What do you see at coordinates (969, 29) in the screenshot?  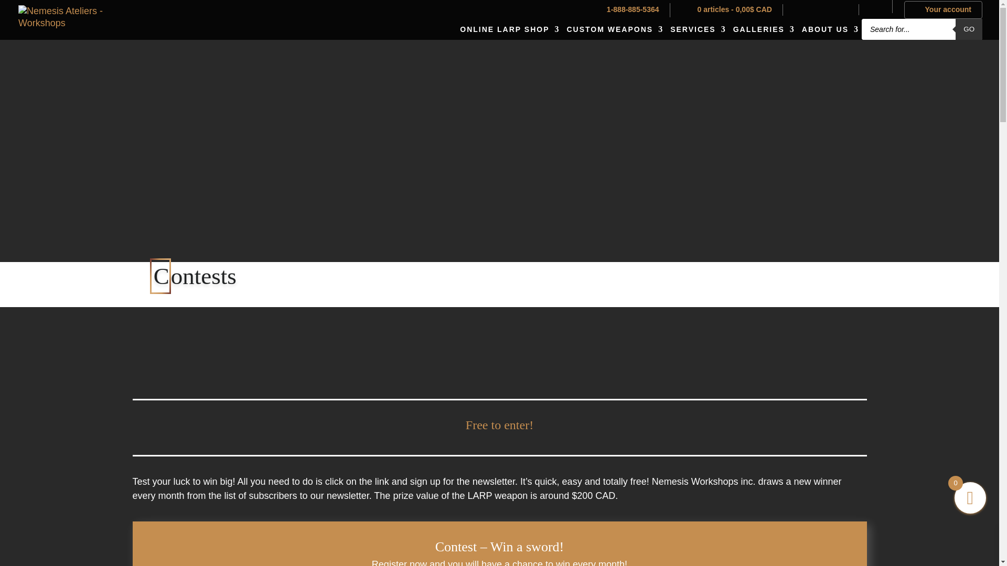 I see `GO` at bounding box center [969, 29].